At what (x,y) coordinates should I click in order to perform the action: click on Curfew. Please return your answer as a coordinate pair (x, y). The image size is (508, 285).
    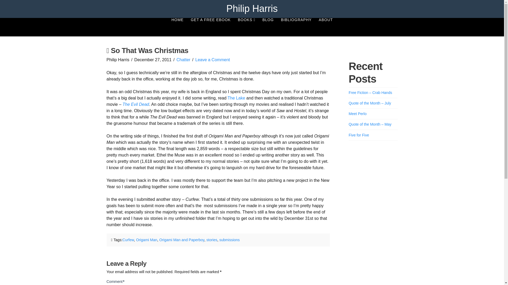
    Looking at the image, I should click on (128, 240).